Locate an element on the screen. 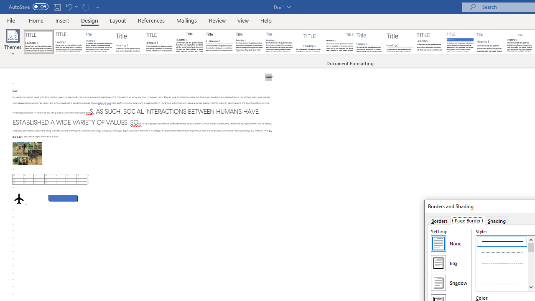  Basic (Stylish) is located at coordinates (129, 42).